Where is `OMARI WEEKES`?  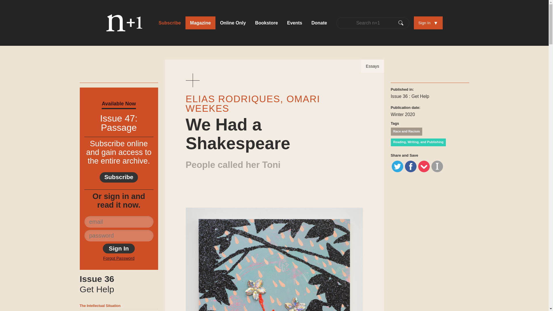 OMARI WEEKES is located at coordinates (253, 104).